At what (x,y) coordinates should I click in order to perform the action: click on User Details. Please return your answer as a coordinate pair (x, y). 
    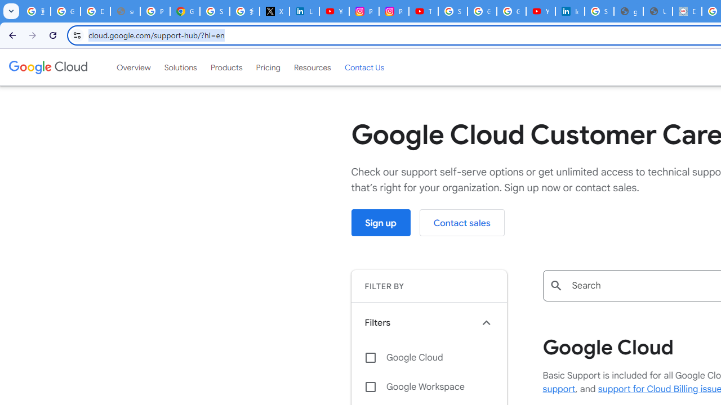
    Looking at the image, I should click on (658, 11).